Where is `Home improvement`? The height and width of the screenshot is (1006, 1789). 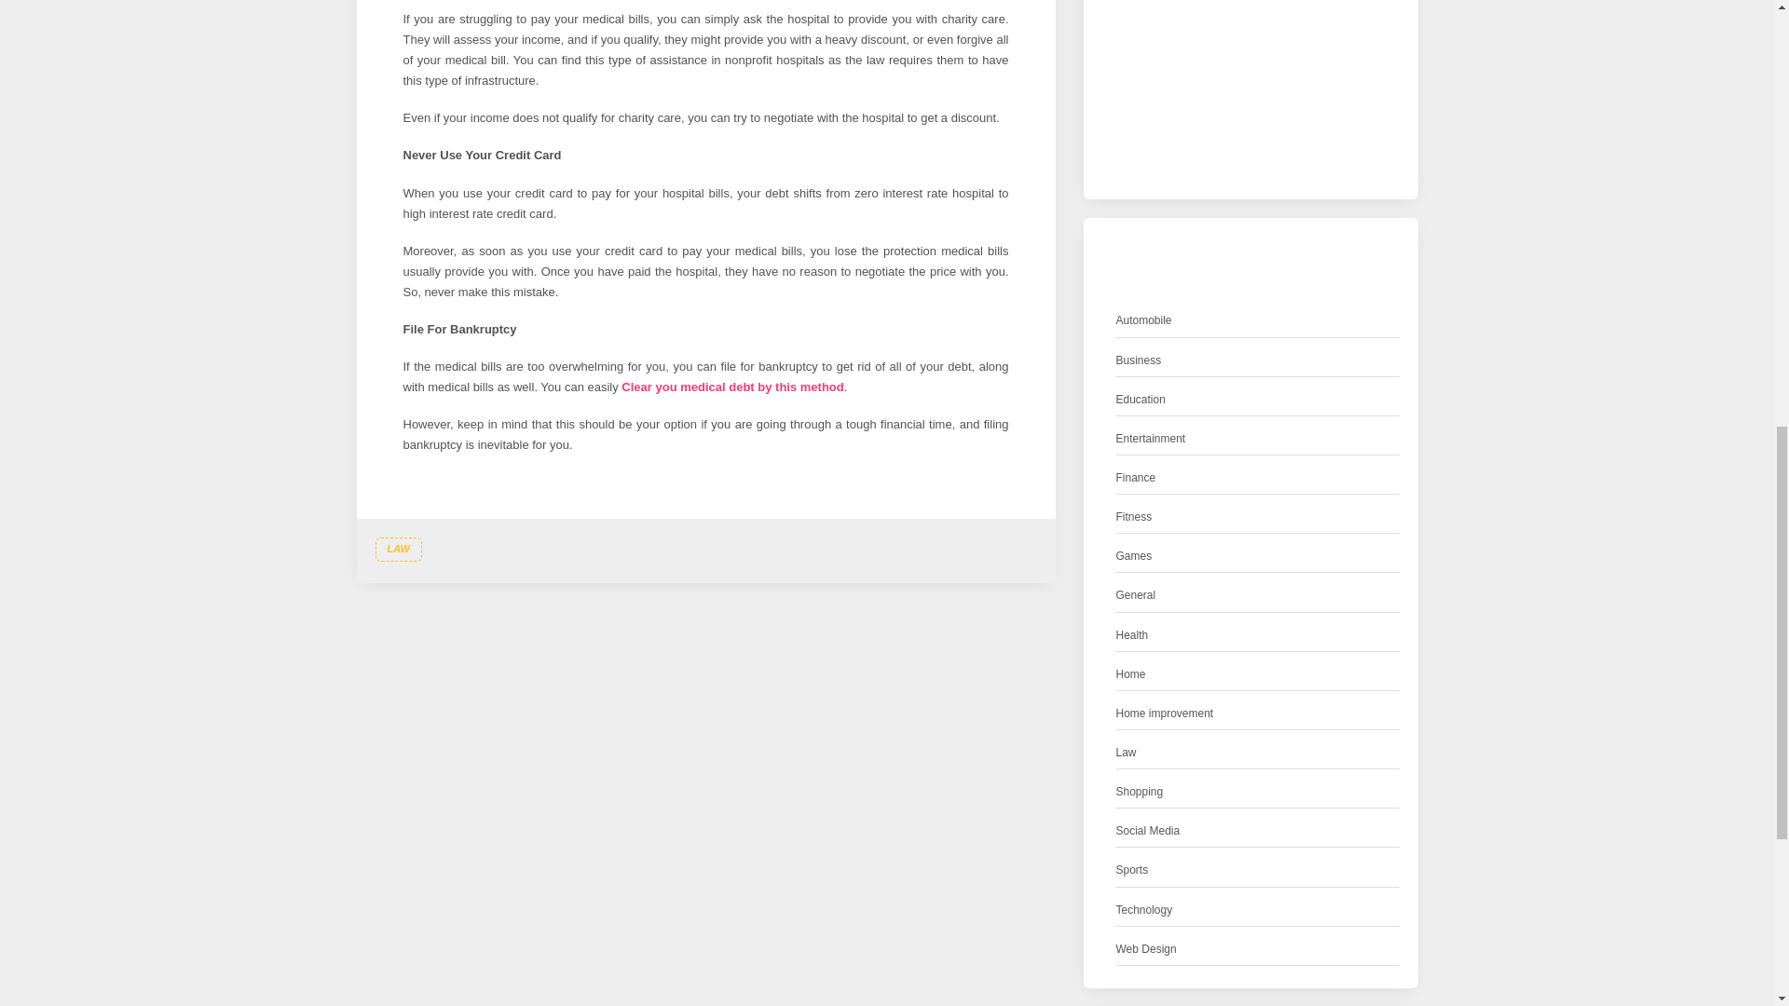 Home improvement is located at coordinates (1165, 714).